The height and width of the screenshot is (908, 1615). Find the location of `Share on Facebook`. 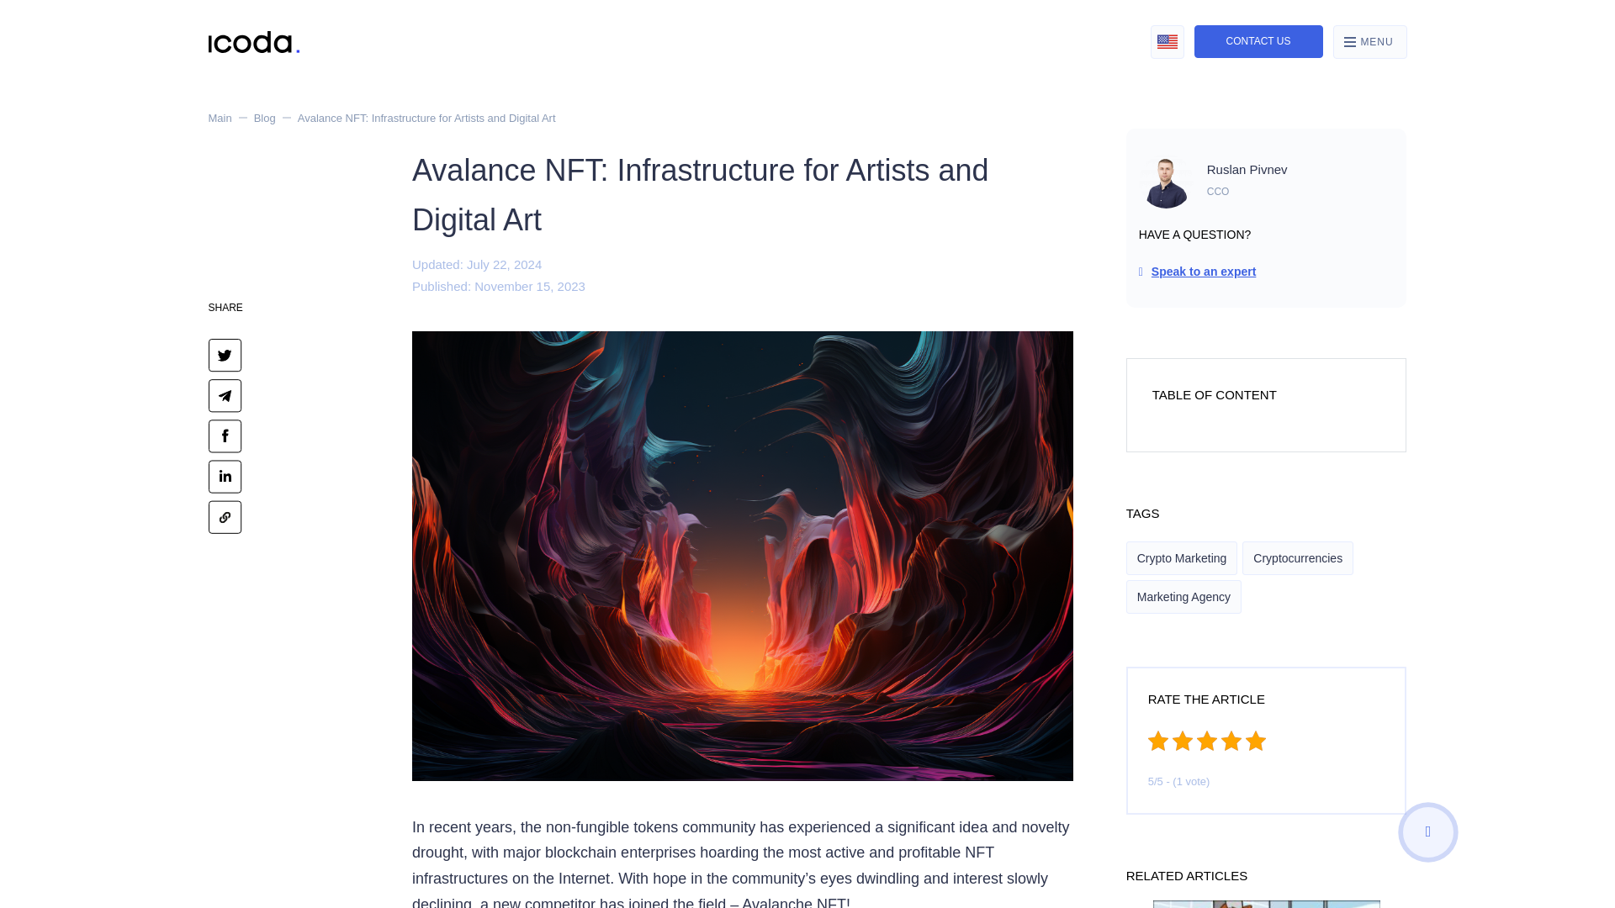

Share on Facebook is located at coordinates (225, 434).